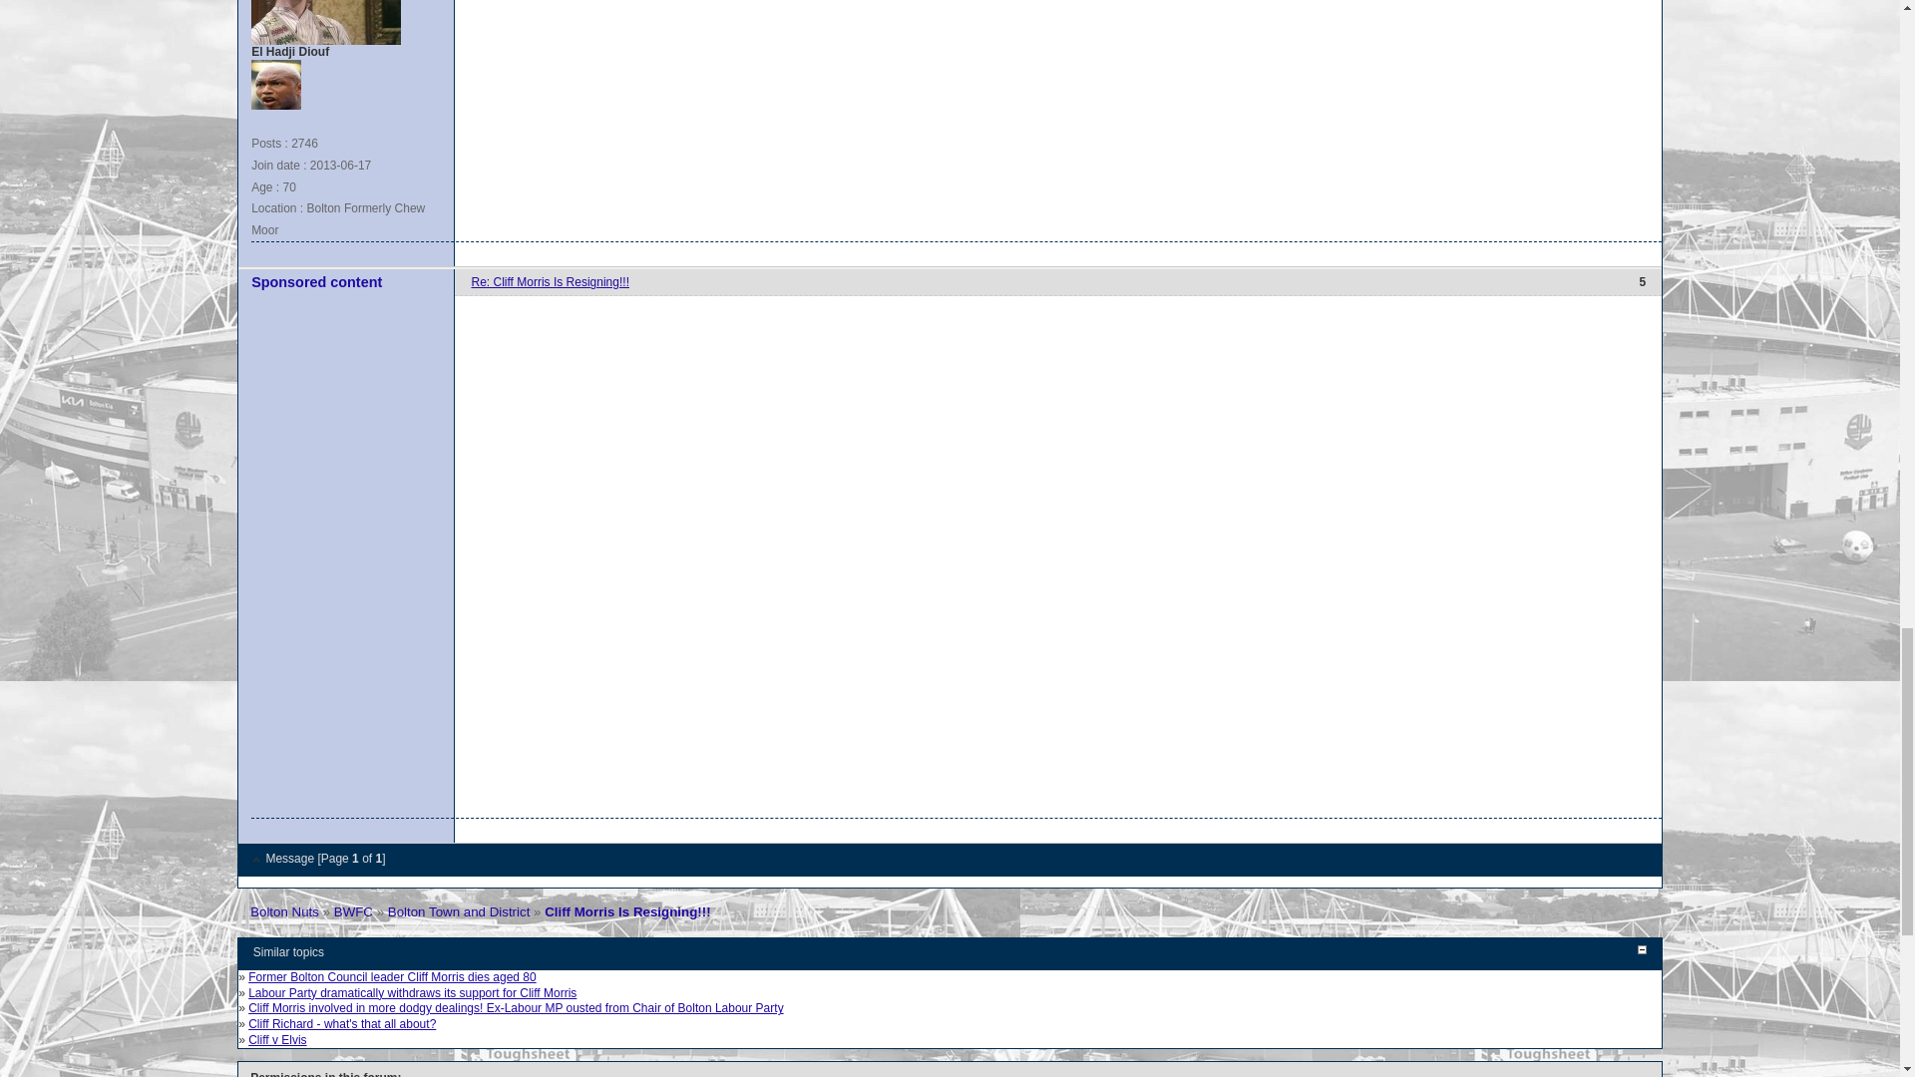  Describe the element at coordinates (626, 911) in the screenshot. I see `Cliff Morris Is Resigning!!!` at that location.